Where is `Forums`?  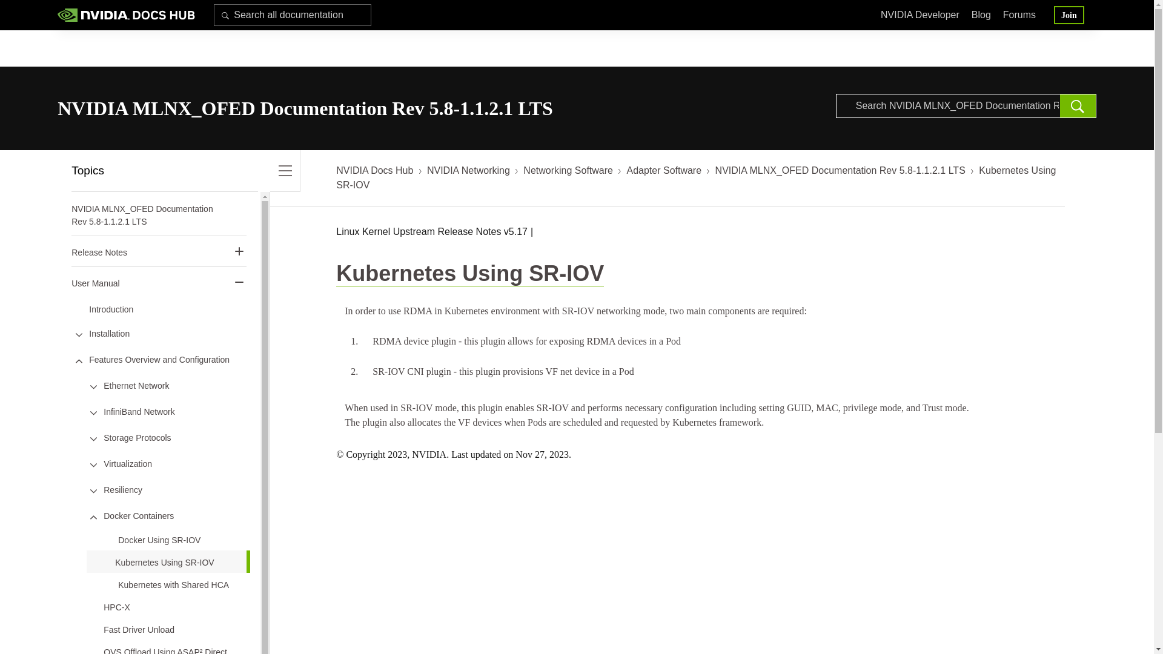 Forums is located at coordinates (1019, 16).